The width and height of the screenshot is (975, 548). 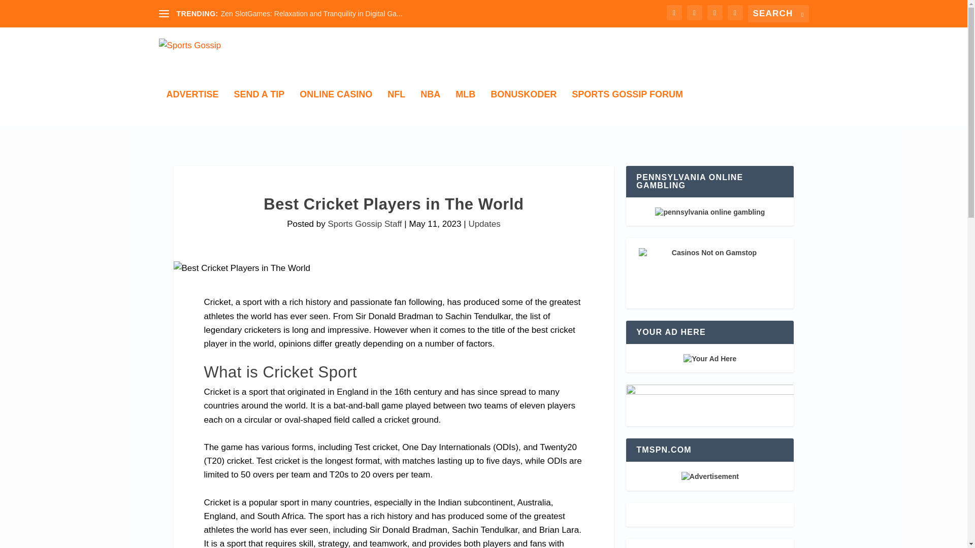 What do you see at coordinates (523, 108) in the screenshot?
I see `BONUSKODER` at bounding box center [523, 108].